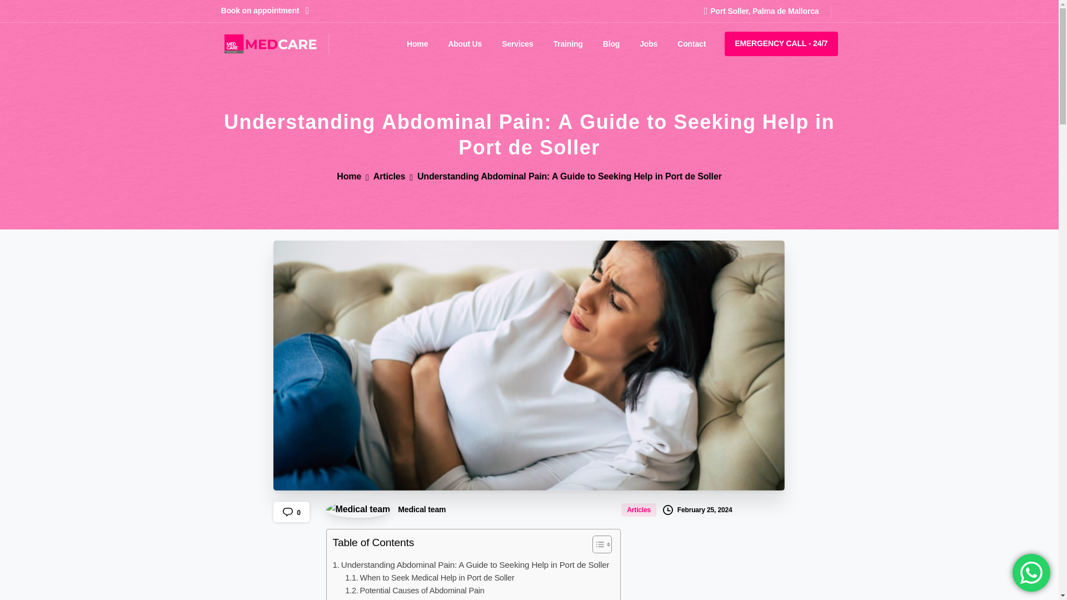 Image resolution: width=1067 pixels, height=600 pixels. I want to click on Services, so click(517, 44).